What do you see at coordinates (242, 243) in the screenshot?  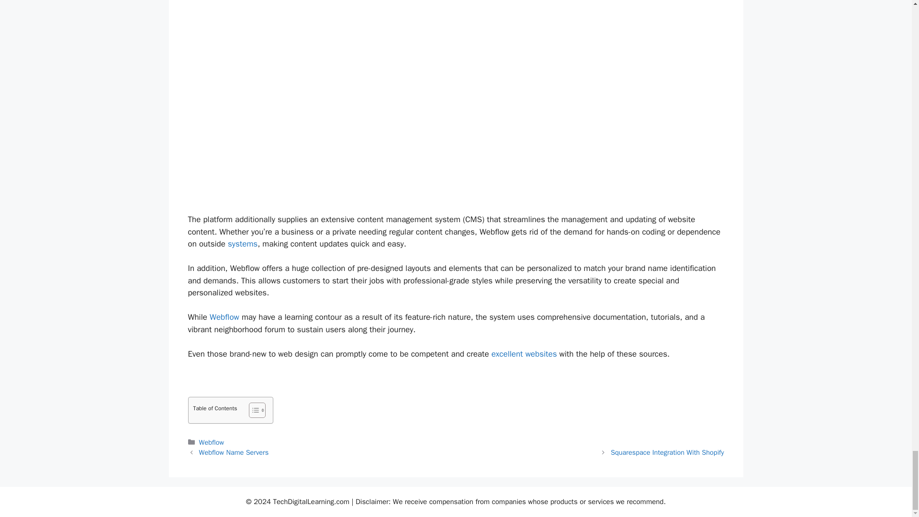 I see `systems` at bounding box center [242, 243].